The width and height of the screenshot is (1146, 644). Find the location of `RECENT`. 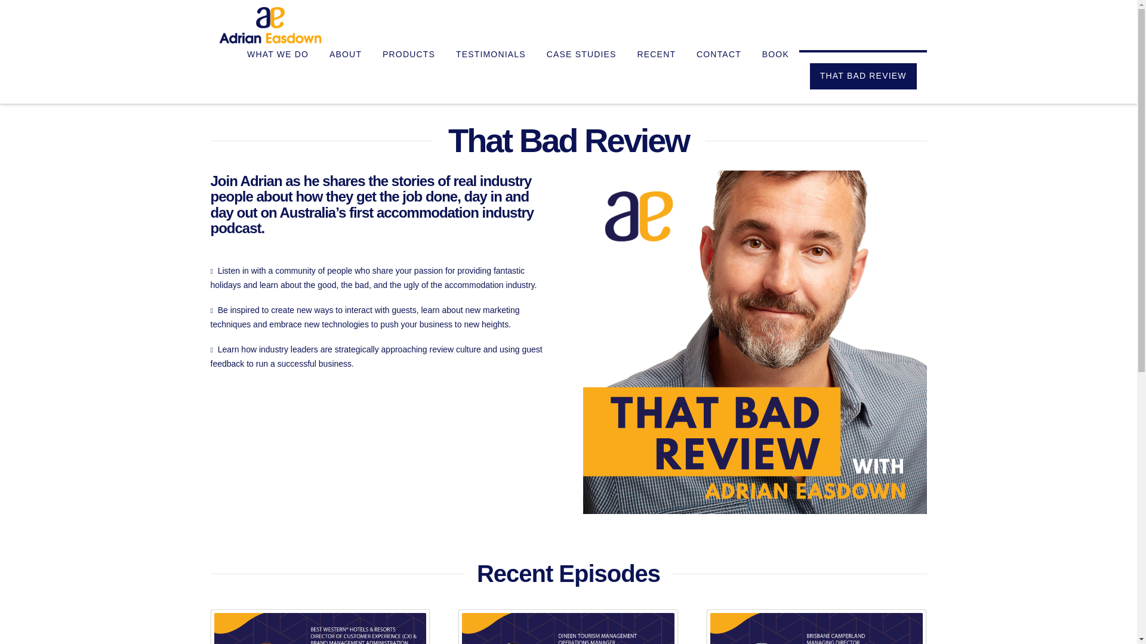

RECENT is located at coordinates (655, 76).